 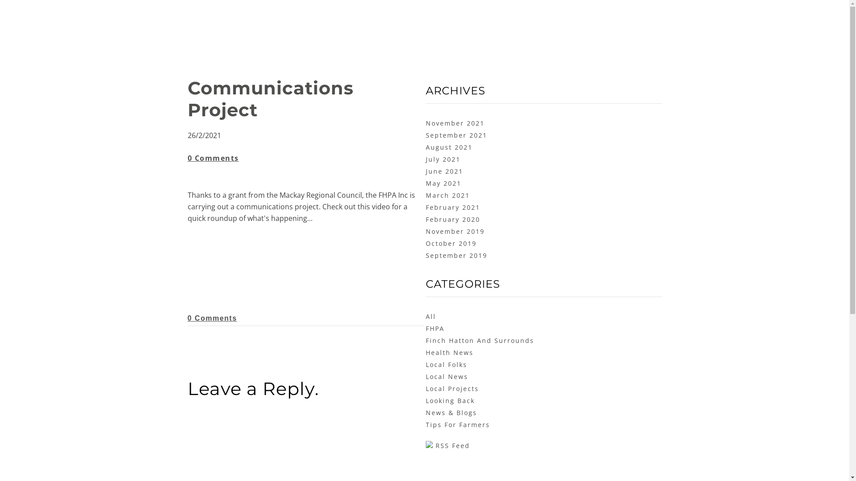 I want to click on RSS Feed, so click(x=448, y=445).